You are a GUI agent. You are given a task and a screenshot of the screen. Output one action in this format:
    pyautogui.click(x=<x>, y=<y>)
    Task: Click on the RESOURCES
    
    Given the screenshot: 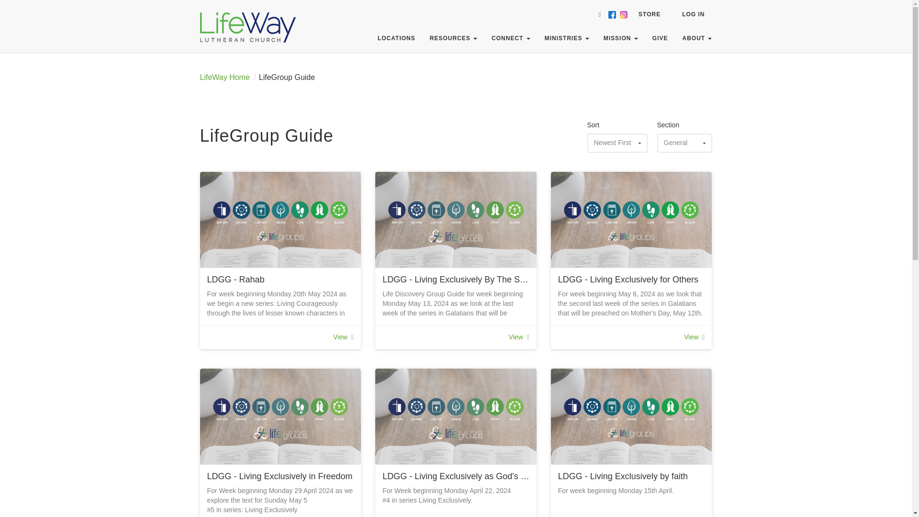 What is the action you would take?
    pyautogui.click(x=453, y=38)
    